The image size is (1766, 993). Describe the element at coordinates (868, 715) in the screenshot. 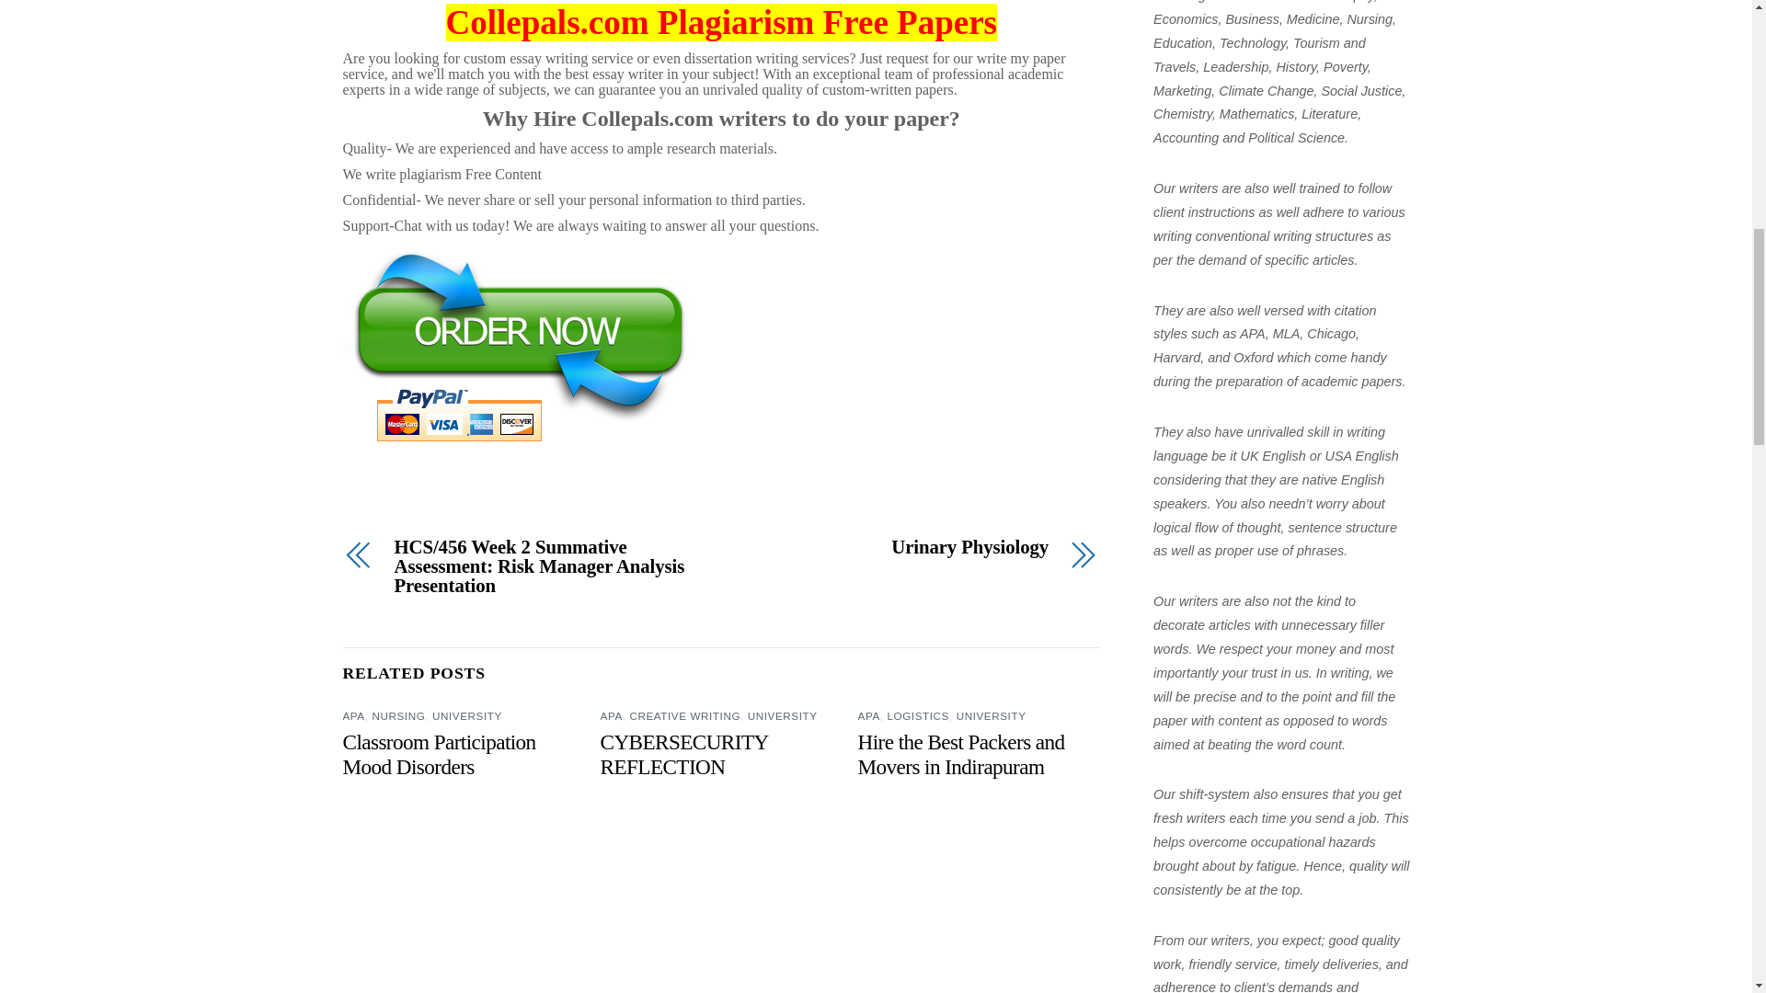

I see `APA` at that location.